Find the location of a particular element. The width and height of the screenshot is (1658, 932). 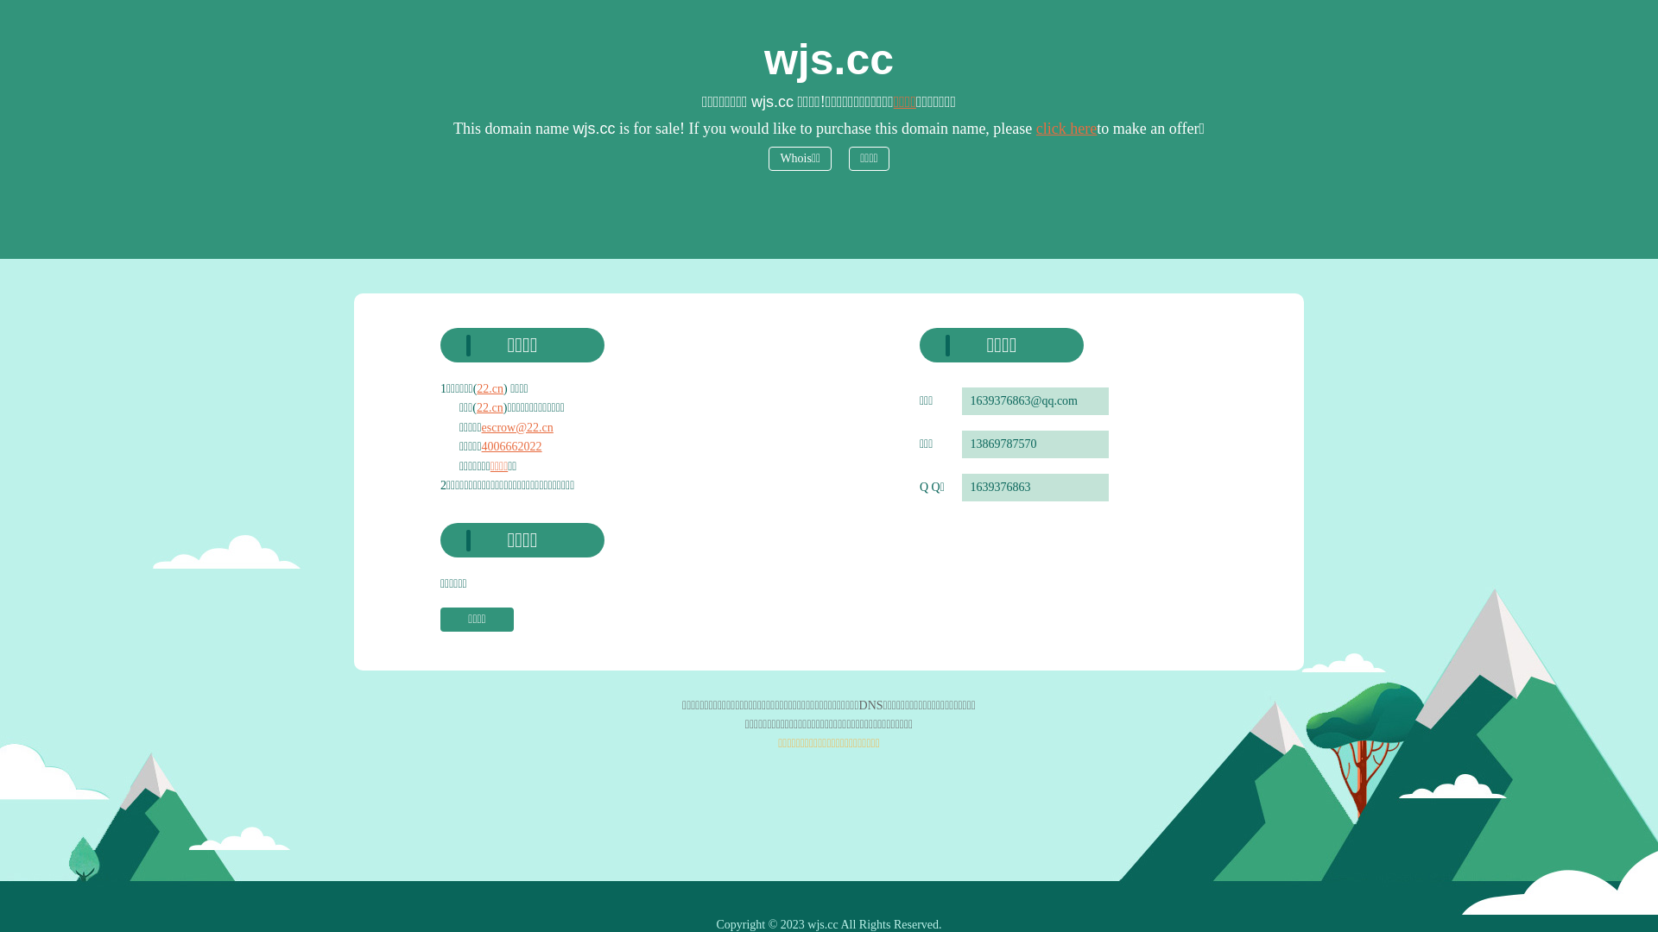

4006662022 is located at coordinates (512, 447).